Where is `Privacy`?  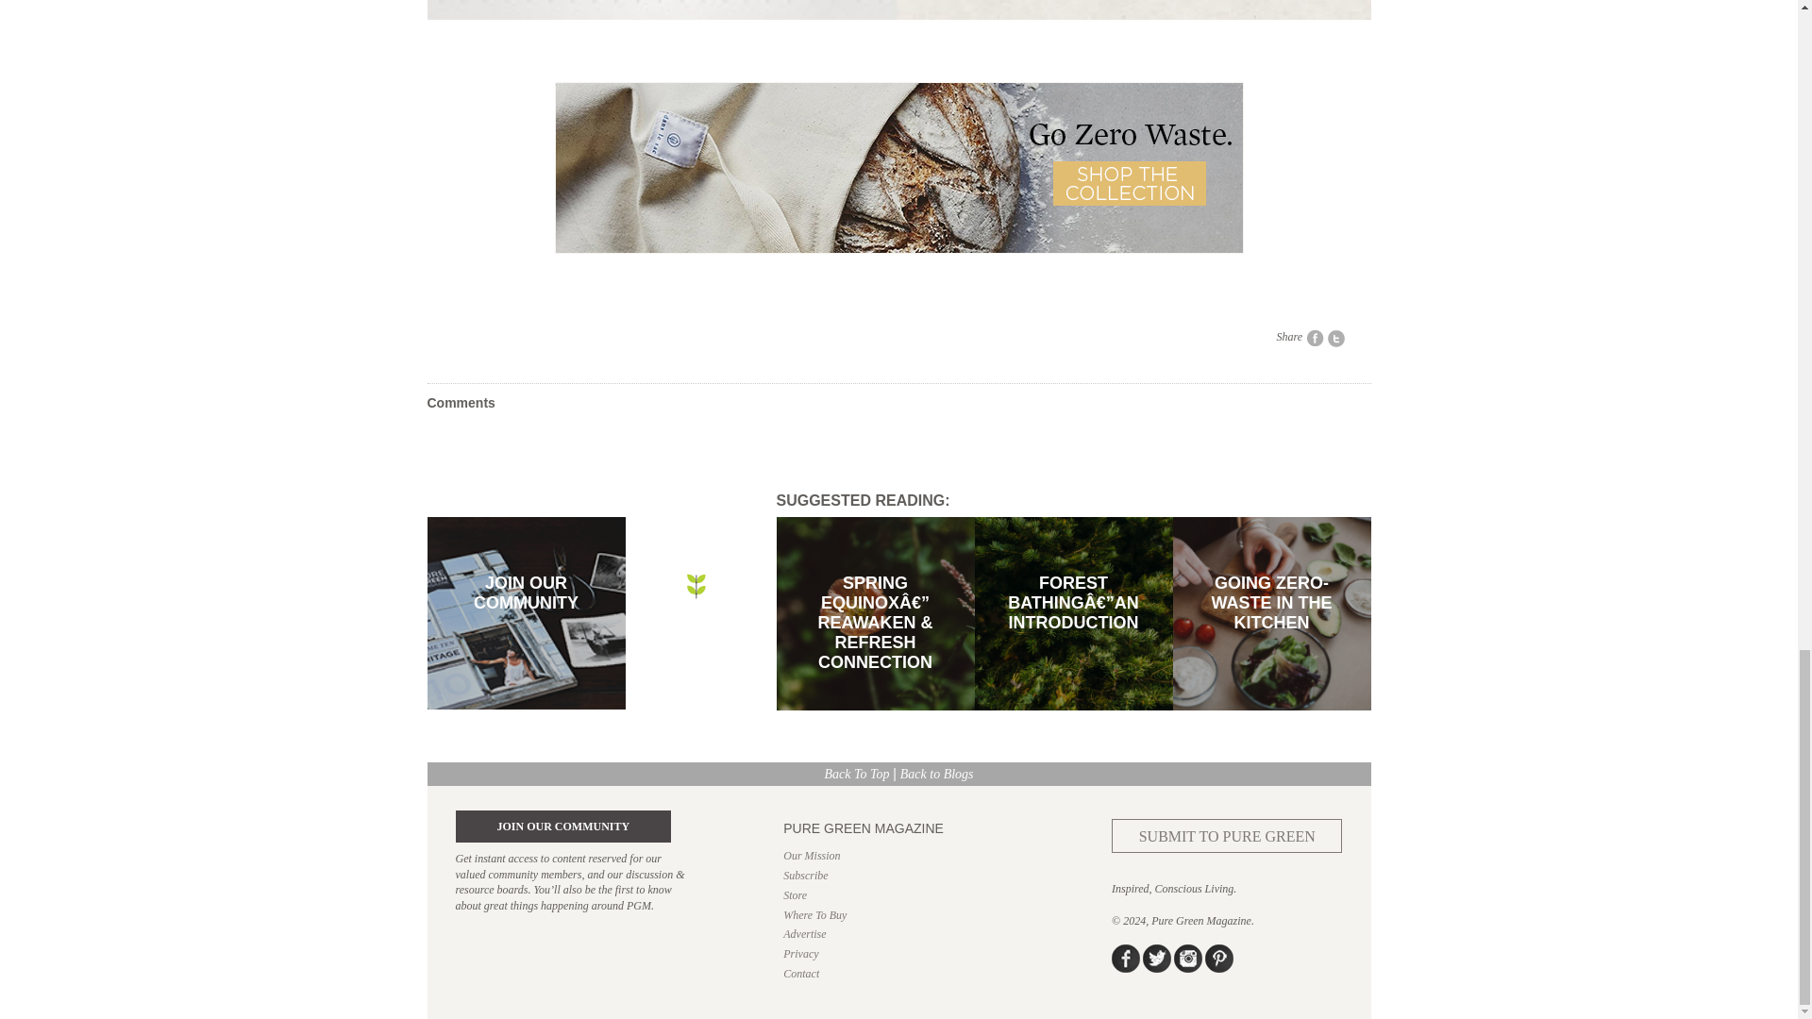 Privacy is located at coordinates (898, 954).